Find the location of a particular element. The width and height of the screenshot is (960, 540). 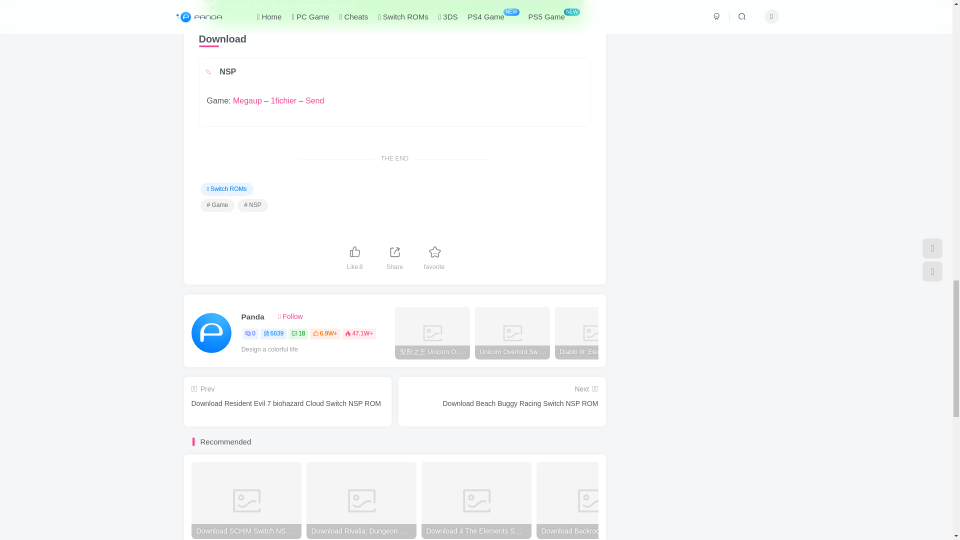

Switch ROMs is located at coordinates (226, 189).